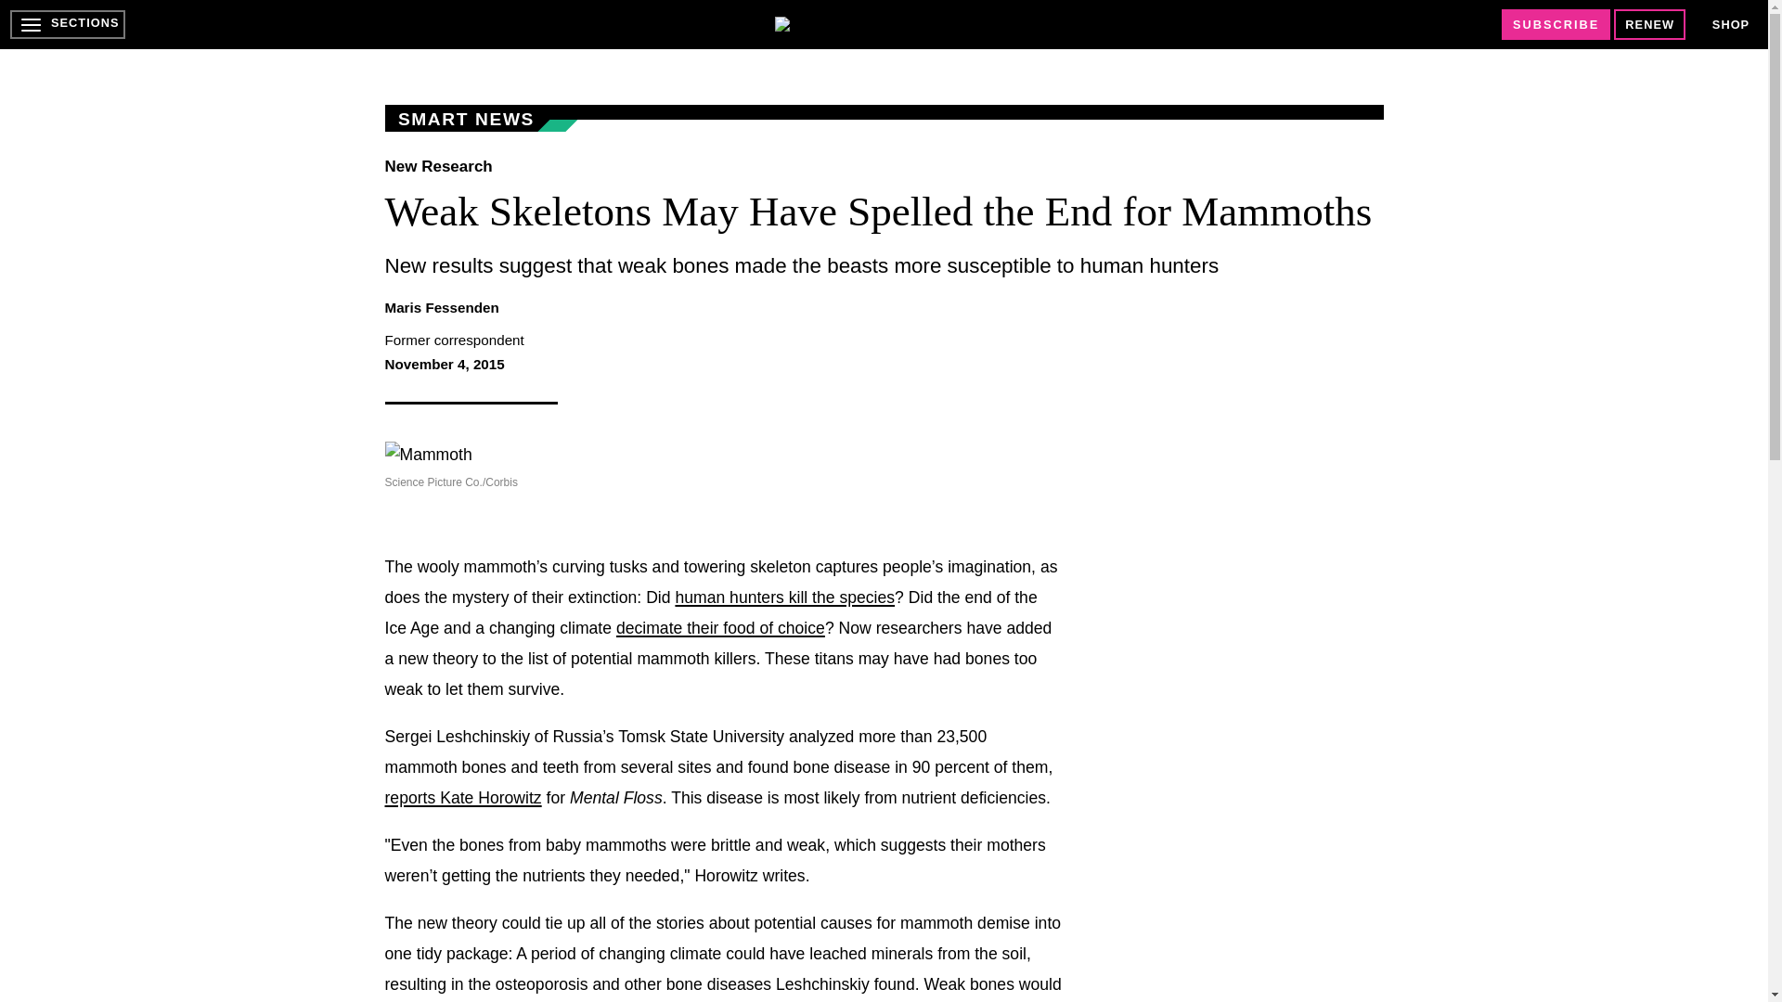 The width and height of the screenshot is (1782, 1002). Describe the element at coordinates (1650, 24) in the screenshot. I see `RENEW` at that location.